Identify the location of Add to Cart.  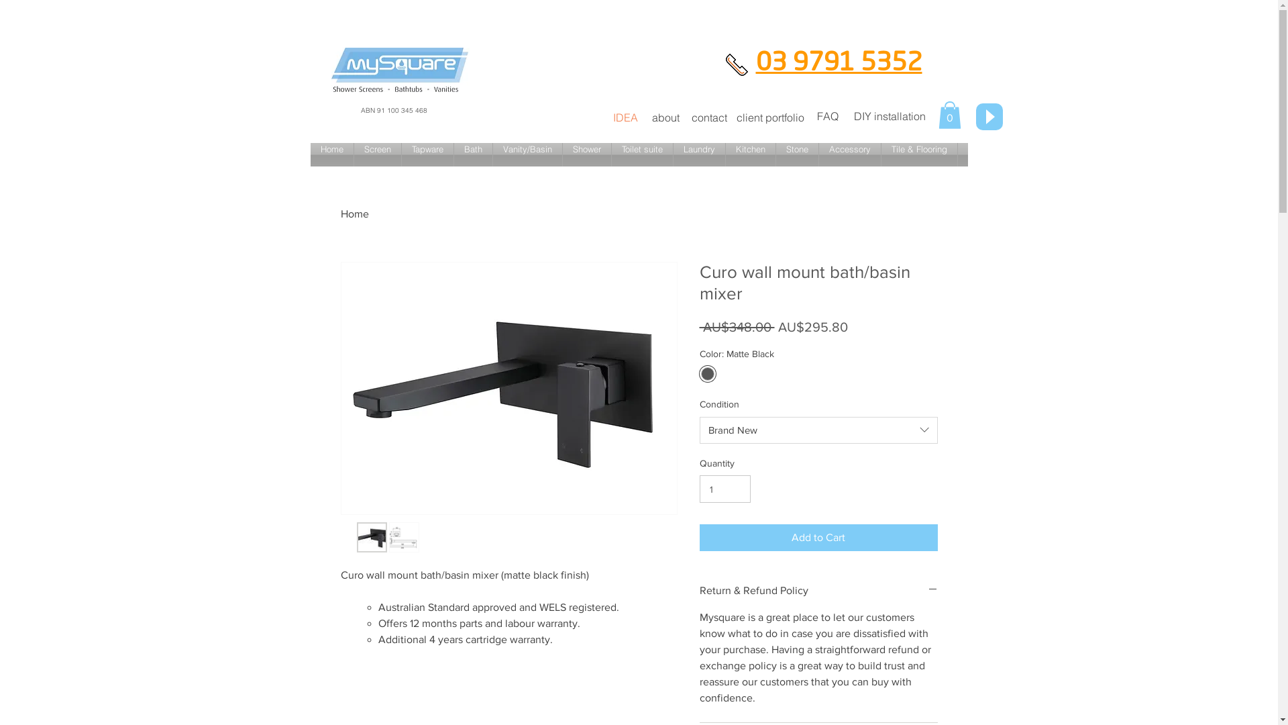
(818, 538).